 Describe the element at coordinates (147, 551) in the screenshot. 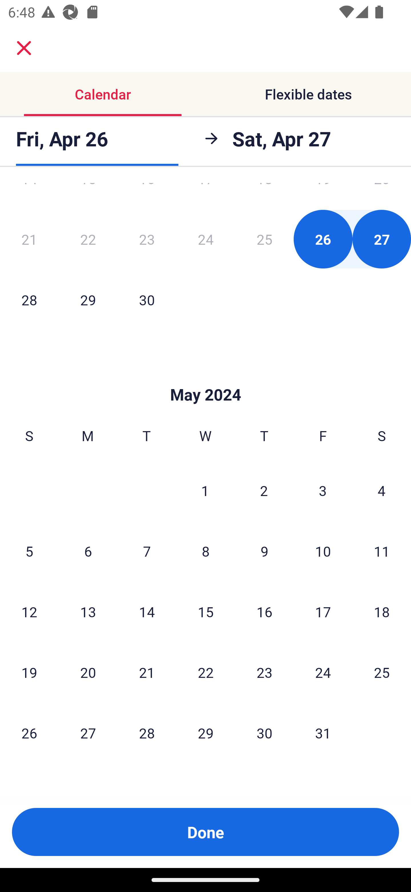

I see `7 Tuesday, May 7, 2024` at that location.